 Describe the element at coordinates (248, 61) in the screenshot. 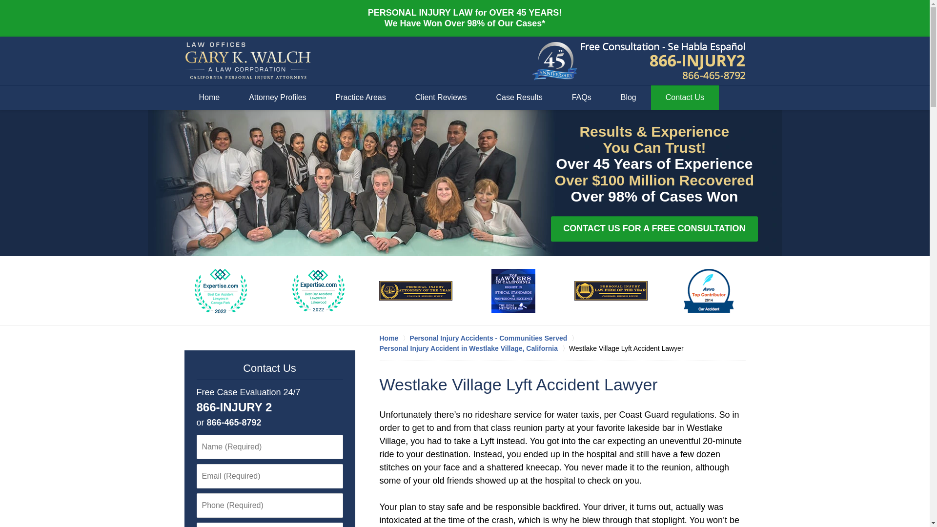

I see `Los Angeles County Auto Injury Attorneys Gary K. Walch Home` at that location.